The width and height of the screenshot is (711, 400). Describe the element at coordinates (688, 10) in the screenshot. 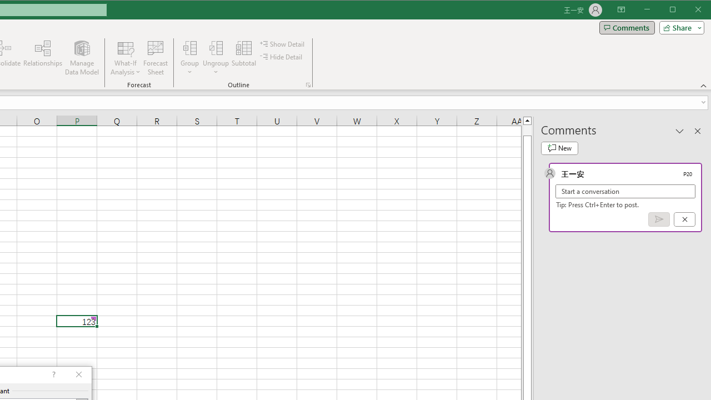

I see `Maximize` at that location.